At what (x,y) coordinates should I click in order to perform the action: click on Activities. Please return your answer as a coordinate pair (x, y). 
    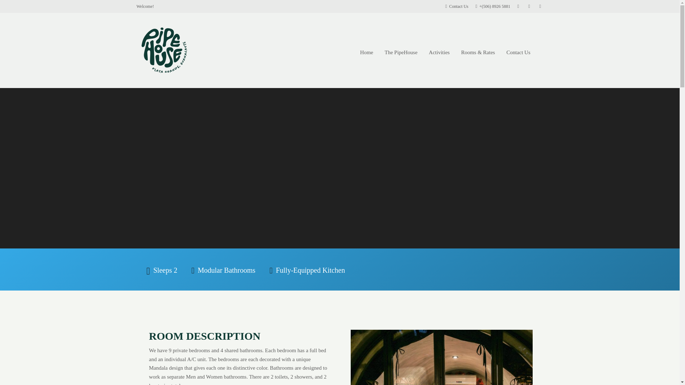
    Looking at the image, I should click on (439, 52).